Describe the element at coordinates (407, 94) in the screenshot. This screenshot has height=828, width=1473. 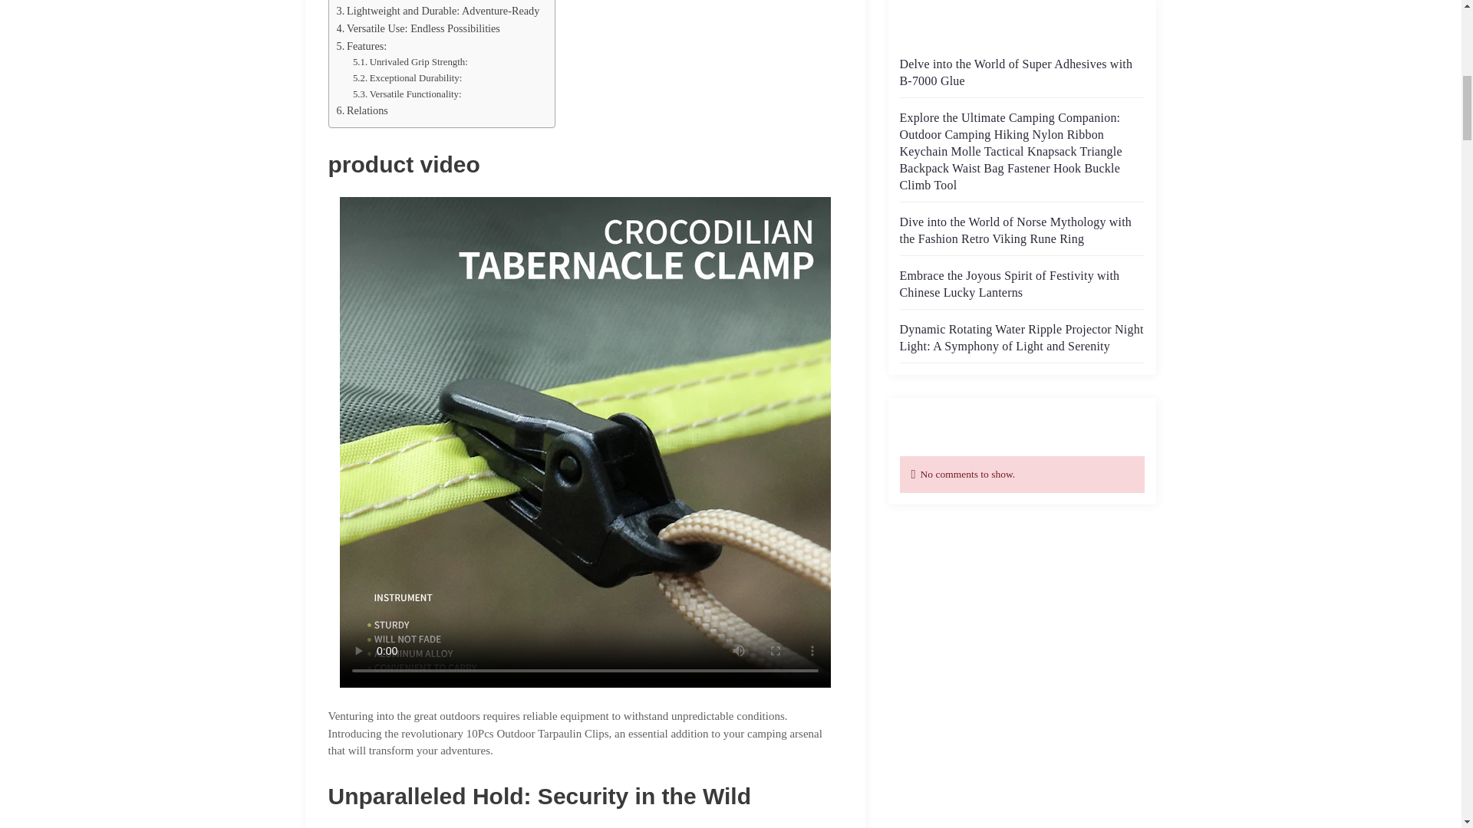
I see `Versatile Functionality:` at that location.